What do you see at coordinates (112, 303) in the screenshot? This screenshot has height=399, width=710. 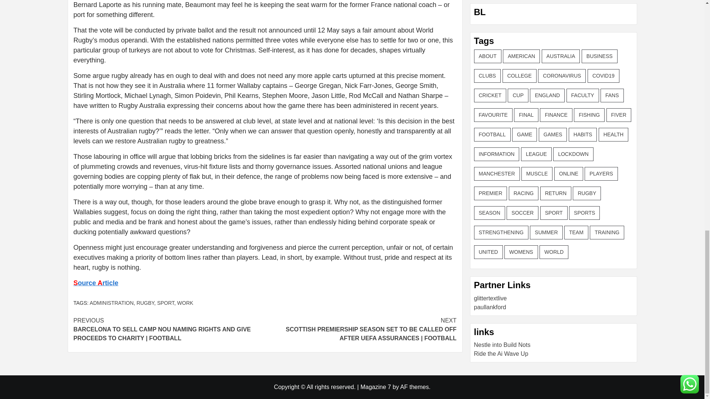 I see `ADMINISTRATION` at bounding box center [112, 303].